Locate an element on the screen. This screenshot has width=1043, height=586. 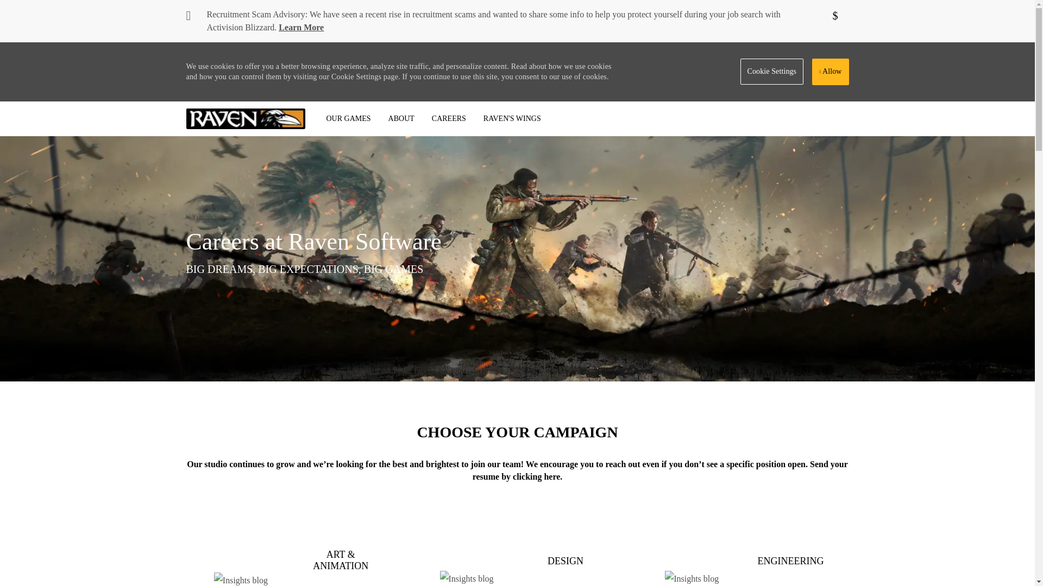
CAREERS is located at coordinates (449, 118).